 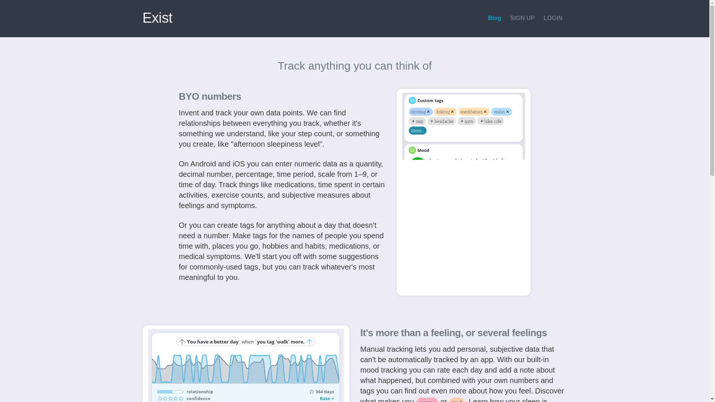 What do you see at coordinates (553, 19) in the screenshot?
I see `LOGIN` at bounding box center [553, 19].